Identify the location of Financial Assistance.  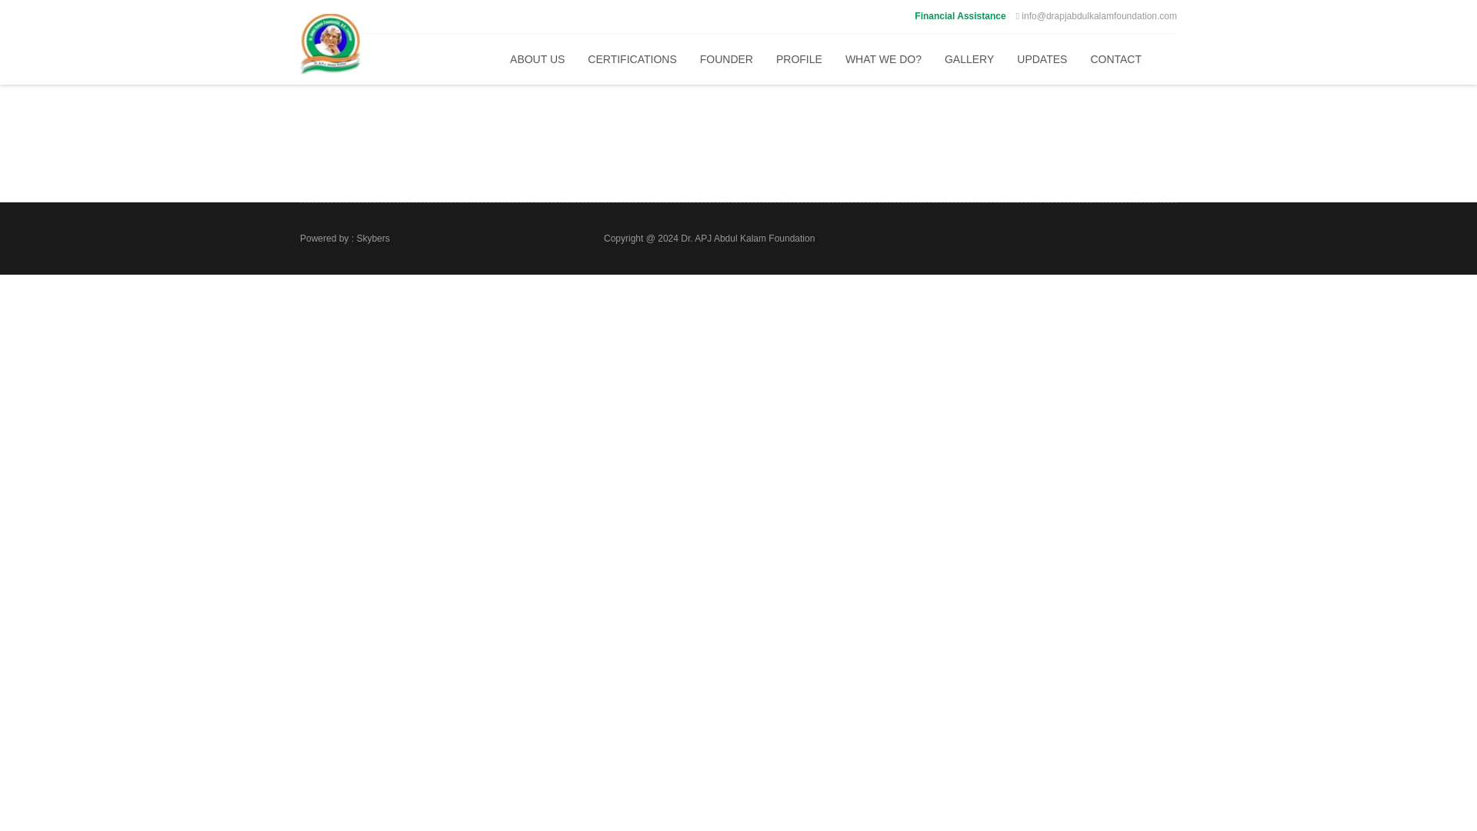
(960, 16).